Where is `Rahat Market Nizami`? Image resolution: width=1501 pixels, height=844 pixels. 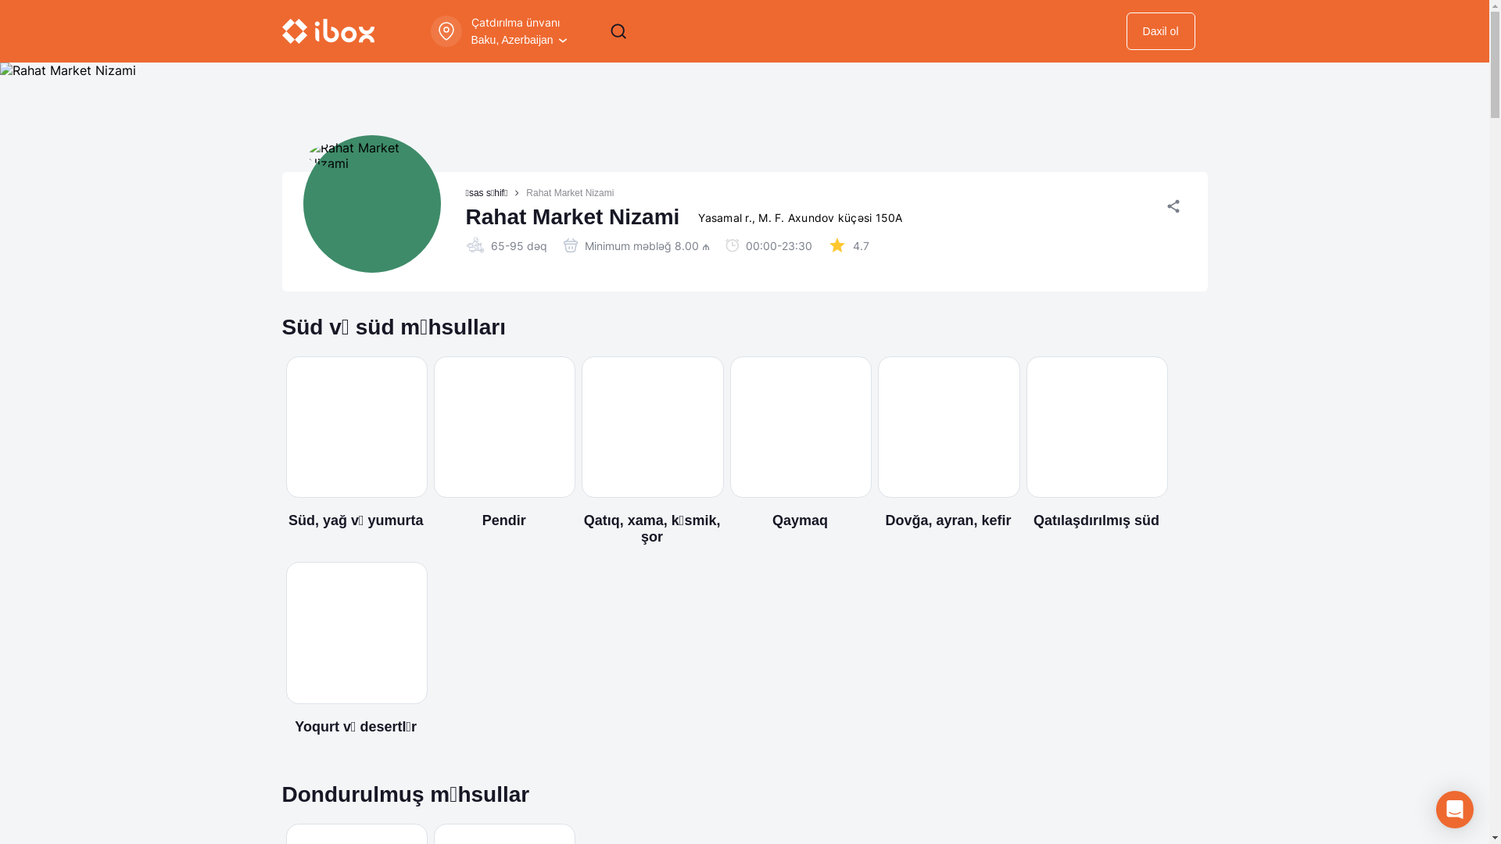
Rahat Market Nizami is located at coordinates (570, 193).